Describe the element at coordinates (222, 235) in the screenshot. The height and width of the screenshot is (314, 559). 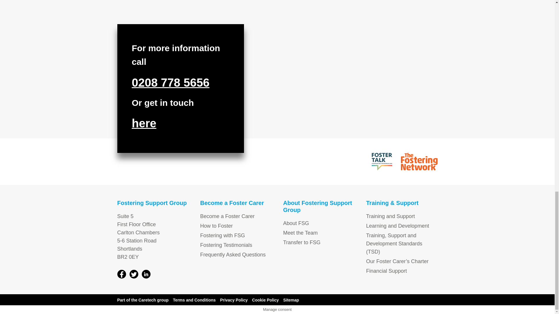
I see `Fostering with FSG` at that location.